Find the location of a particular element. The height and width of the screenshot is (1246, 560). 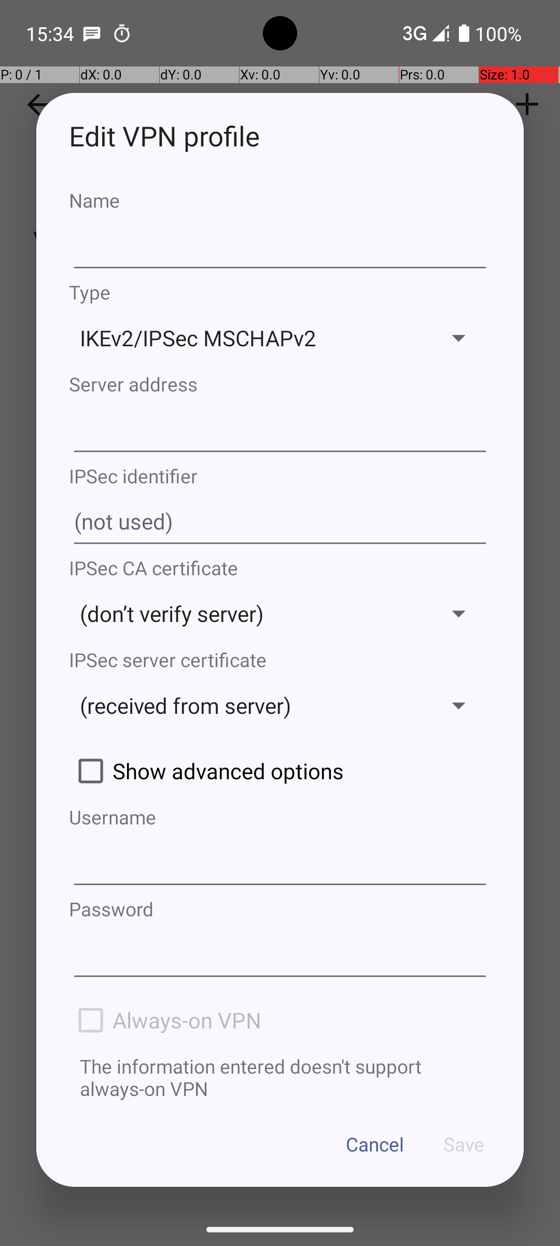

Always-on VPN is located at coordinates (280, 1020).